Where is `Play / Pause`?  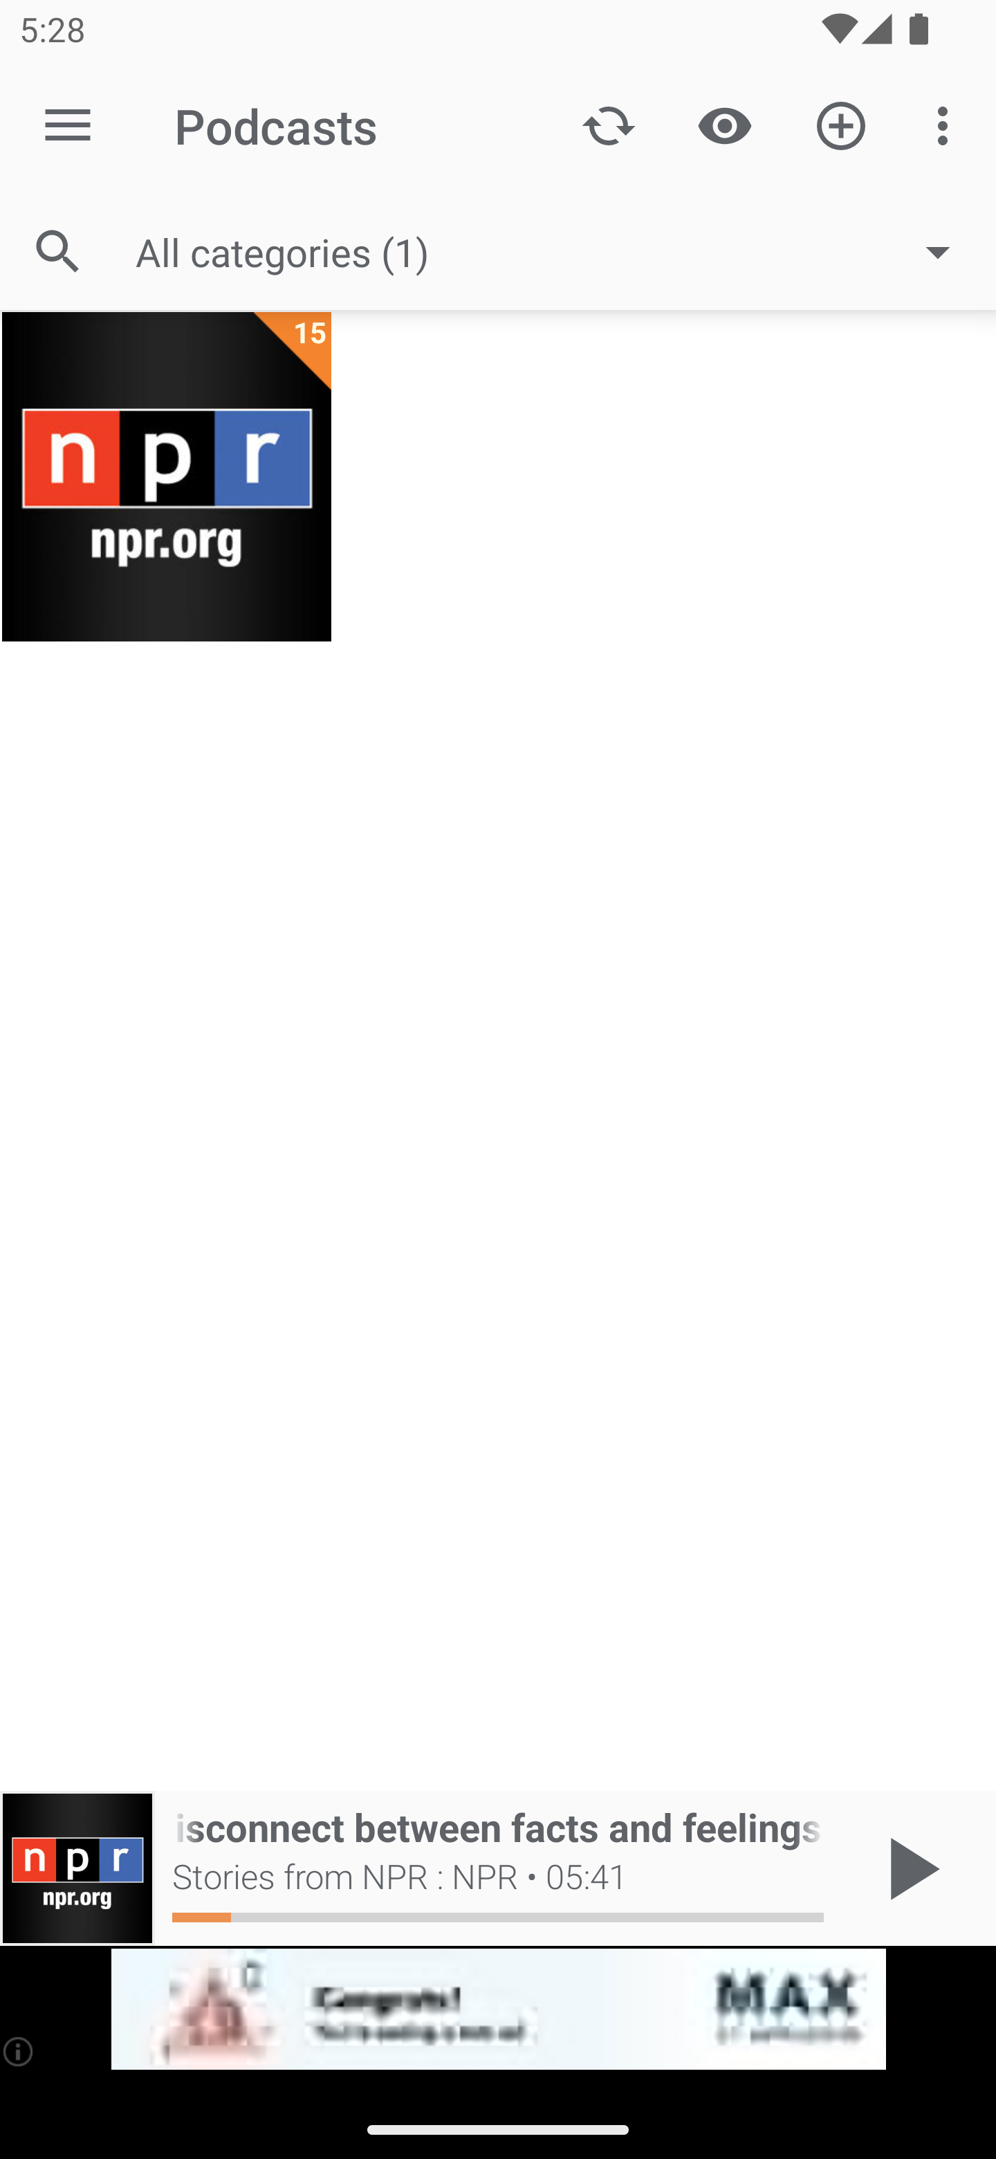
Play / Pause is located at coordinates (909, 1868).